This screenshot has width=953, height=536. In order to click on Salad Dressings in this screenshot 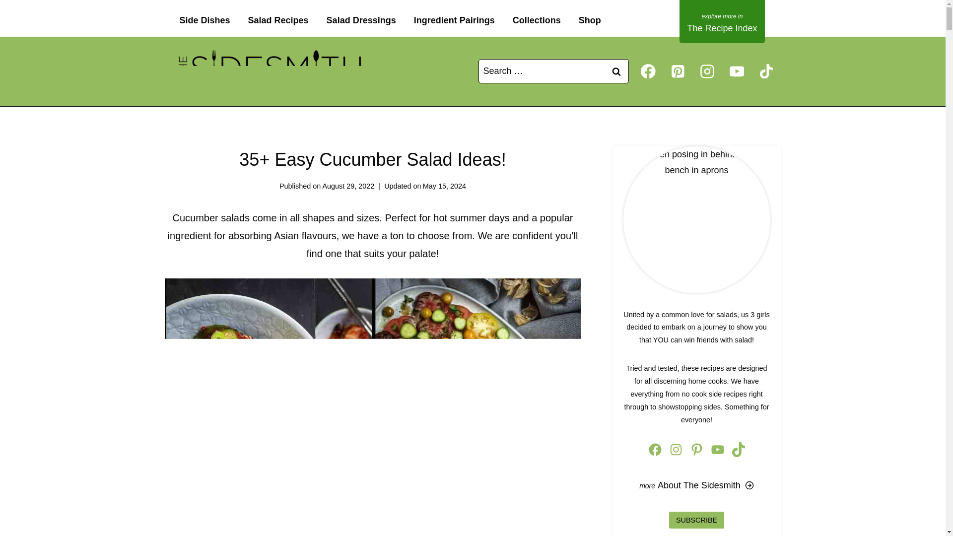, I will do `click(361, 20)`.